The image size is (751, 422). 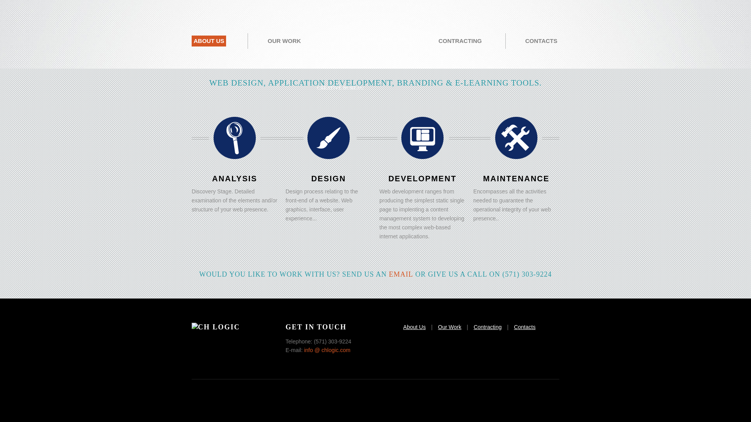 What do you see at coordinates (487, 327) in the screenshot?
I see `Contracting` at bounding box center [487, 327].